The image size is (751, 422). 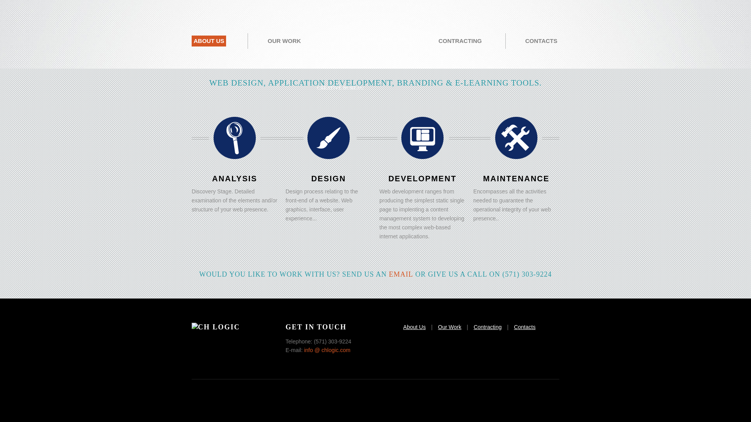 What do you see at coordinates (487, 327) in the screenshot?
I see `Contracting` at bounding box center [487, 327].